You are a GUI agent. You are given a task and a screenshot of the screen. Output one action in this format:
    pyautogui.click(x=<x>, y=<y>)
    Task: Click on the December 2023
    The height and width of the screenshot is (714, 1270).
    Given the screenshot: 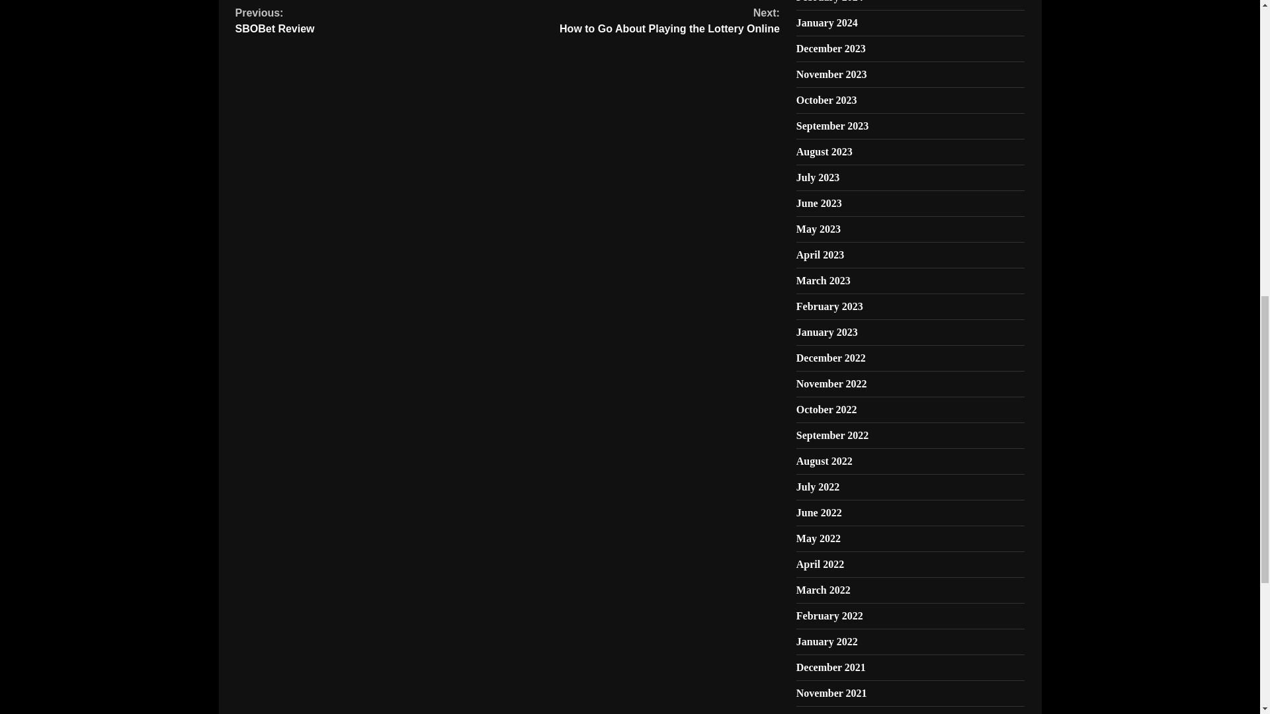 What is the action you would take?
    pyautogui.click(x=831, y=48)
    